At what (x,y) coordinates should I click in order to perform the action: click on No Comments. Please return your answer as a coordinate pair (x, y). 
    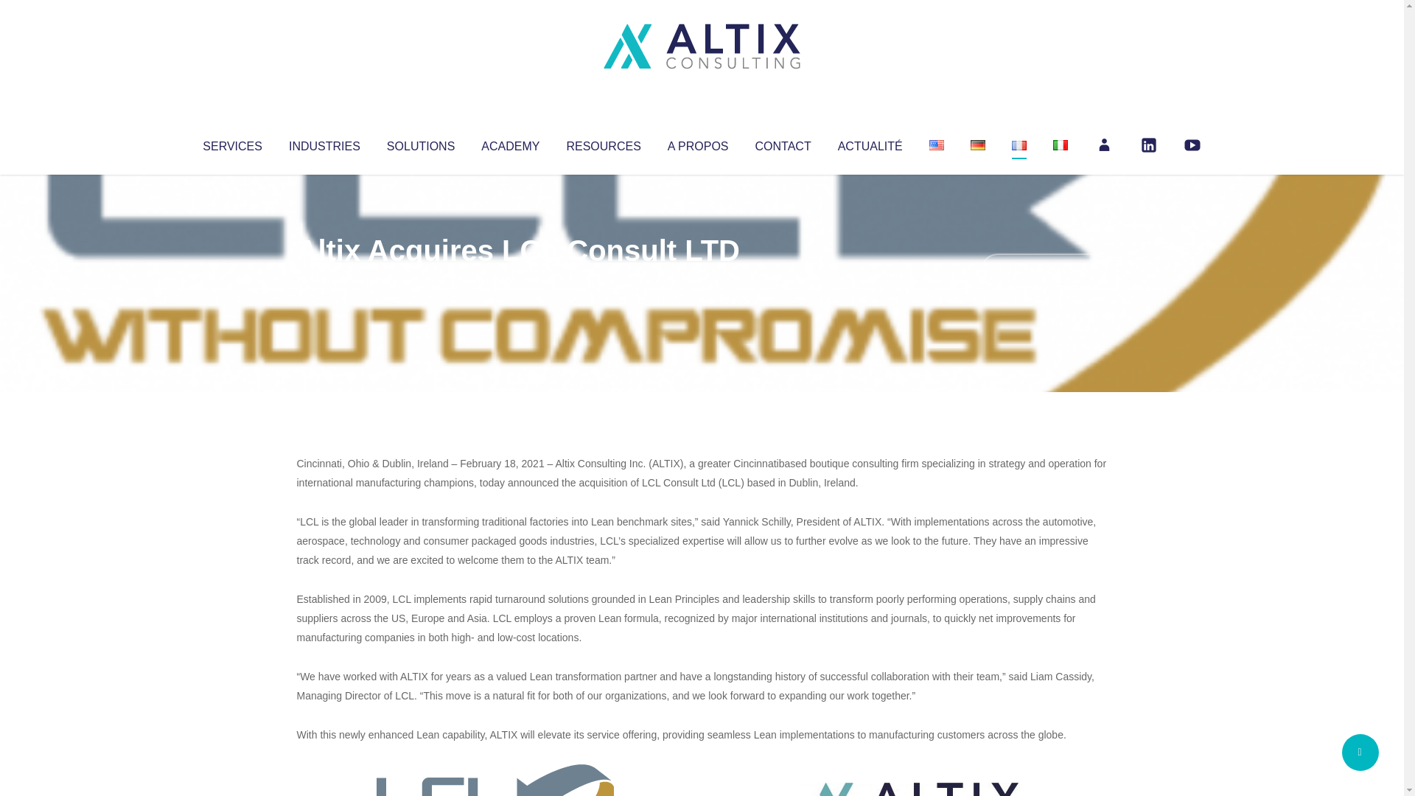
    Looking at the image, I should click on (1044, 270).